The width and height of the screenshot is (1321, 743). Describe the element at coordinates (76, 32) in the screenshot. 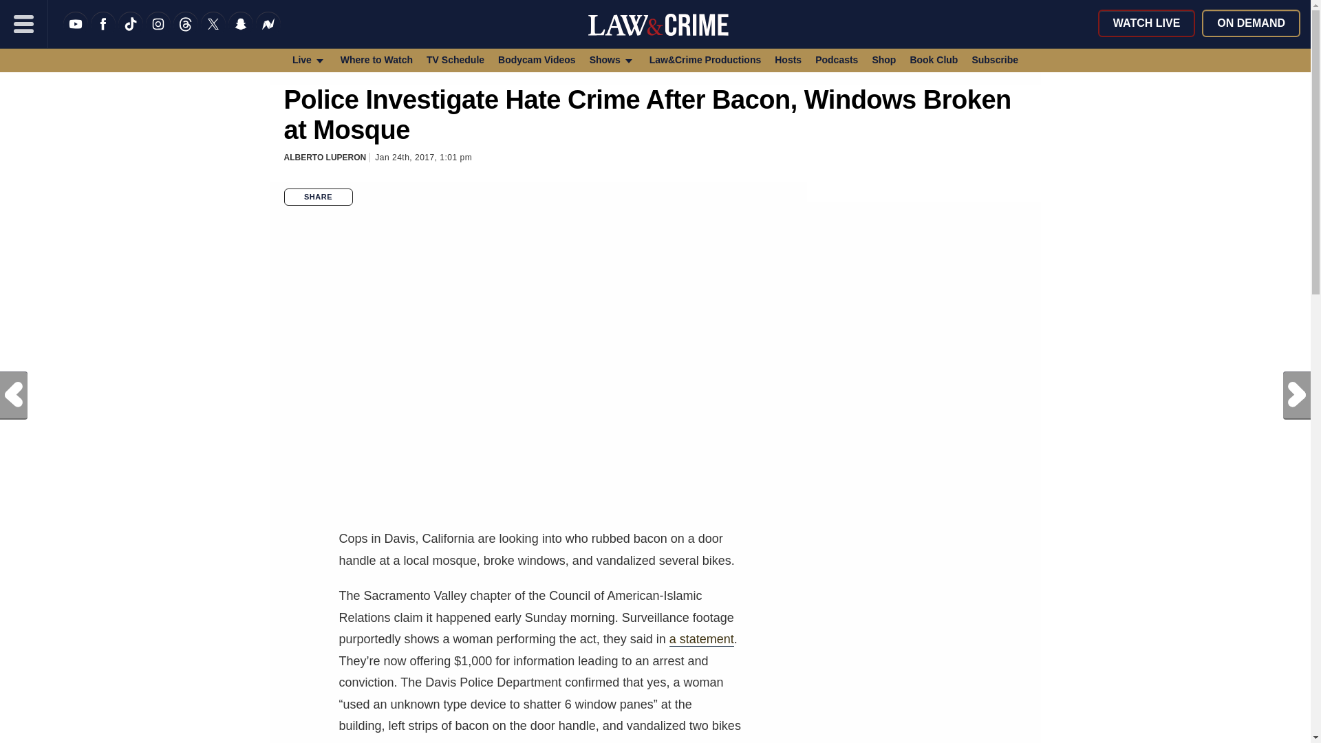

I see `YouTube` at that location.